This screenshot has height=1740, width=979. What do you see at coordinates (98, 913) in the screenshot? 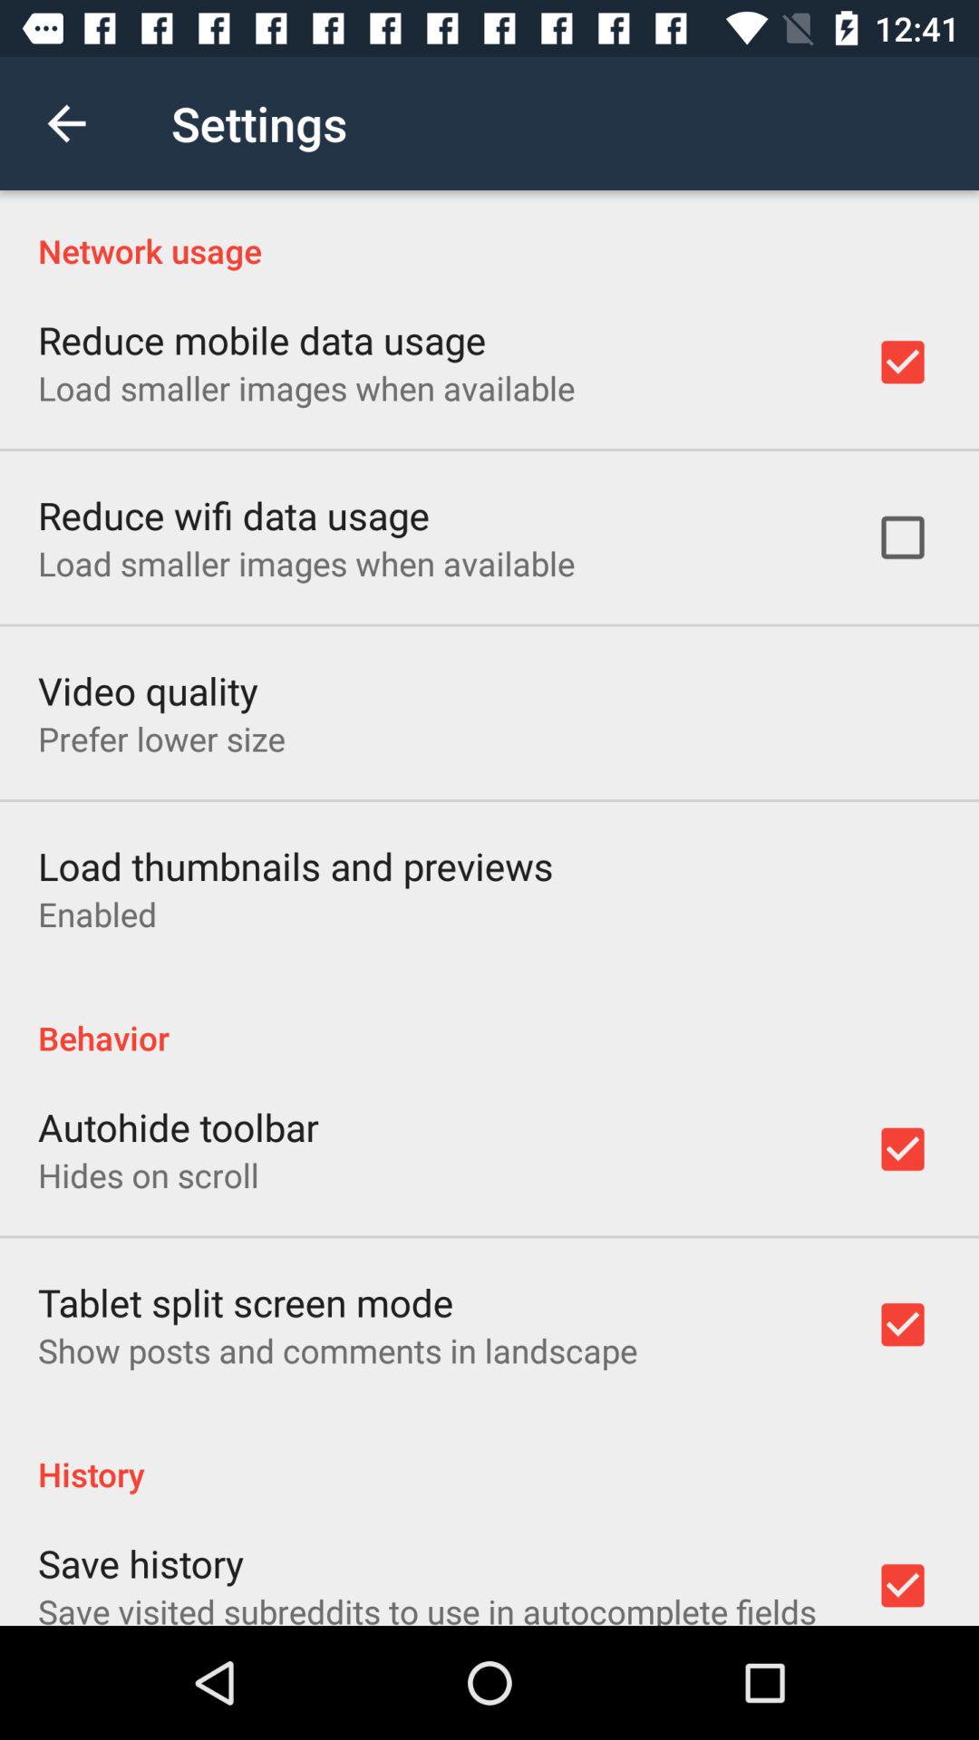
I see `open the icon below the load thumbnails and item` at bounding box center [98, 913].